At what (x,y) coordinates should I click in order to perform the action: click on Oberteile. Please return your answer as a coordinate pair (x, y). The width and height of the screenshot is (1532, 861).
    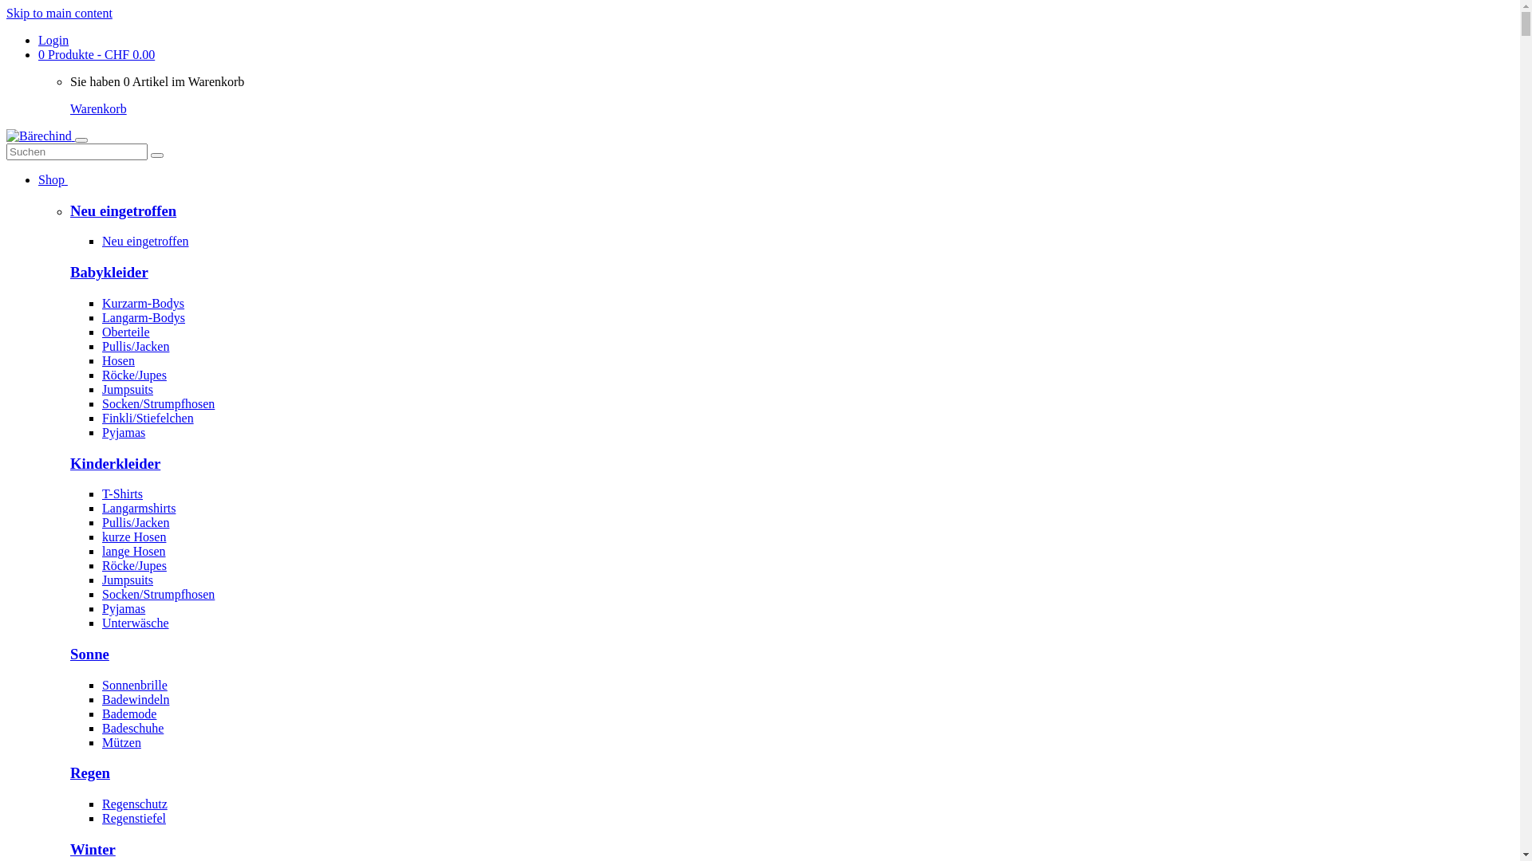
    Looking at the image, I should click on (126, 332).